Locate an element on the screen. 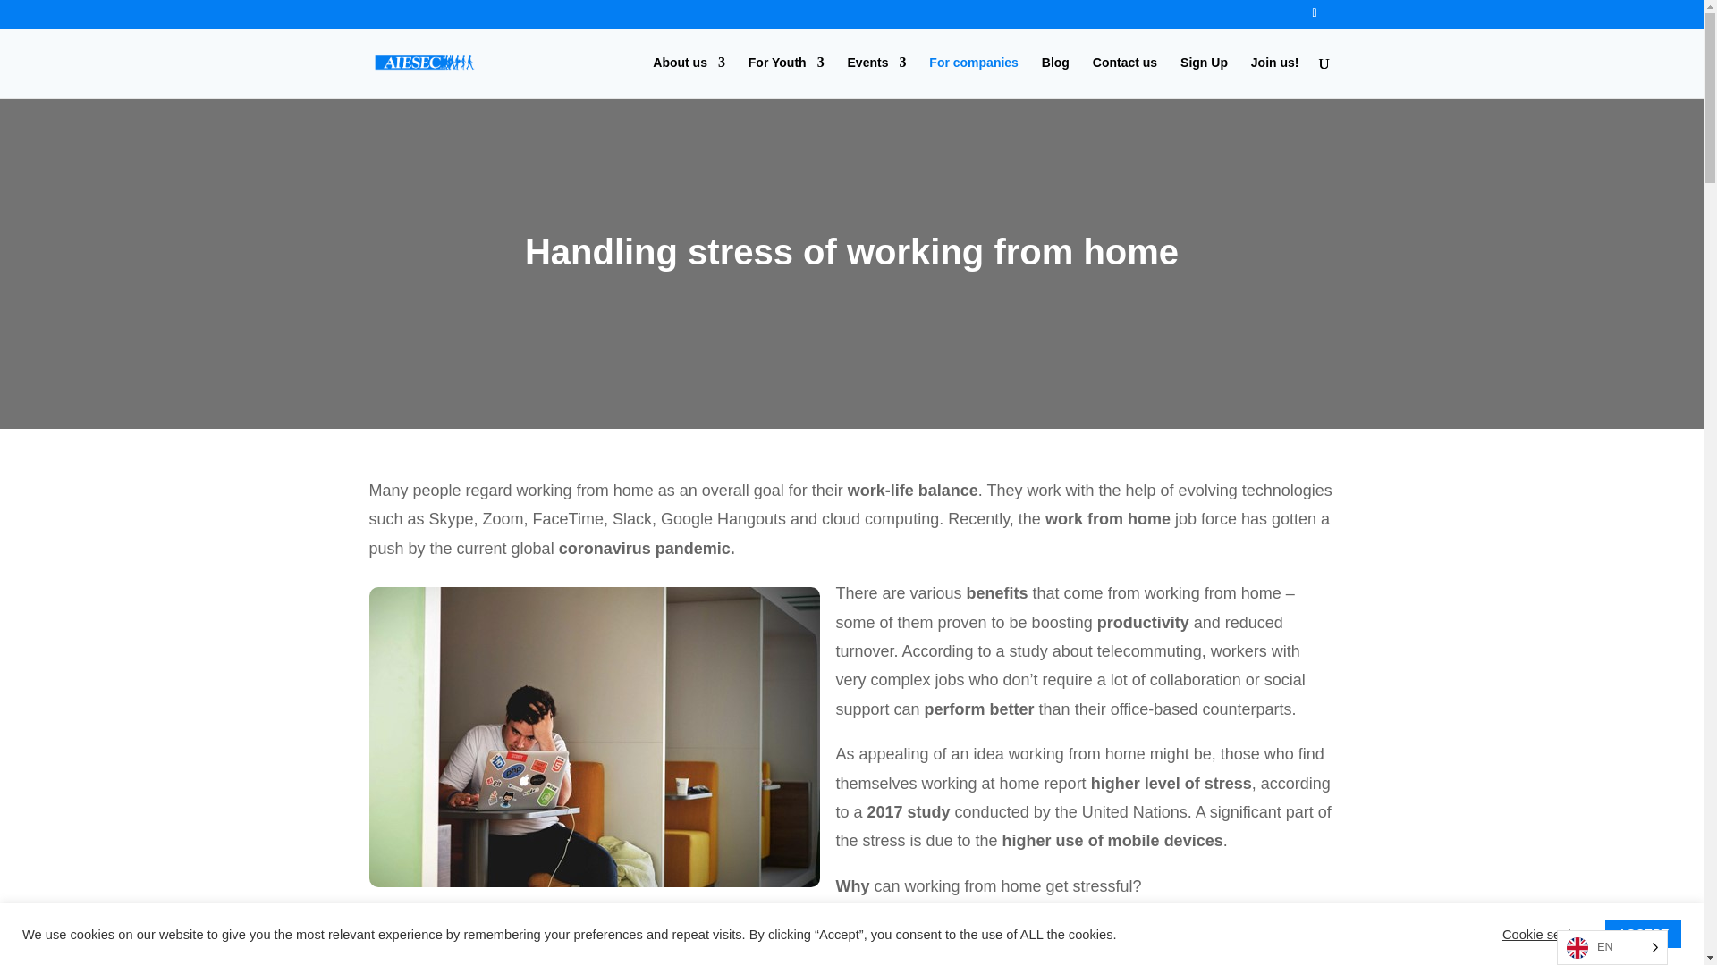 This screenshot has width=1717, height=965. Sign Up is located at coordinates (1204, 77).